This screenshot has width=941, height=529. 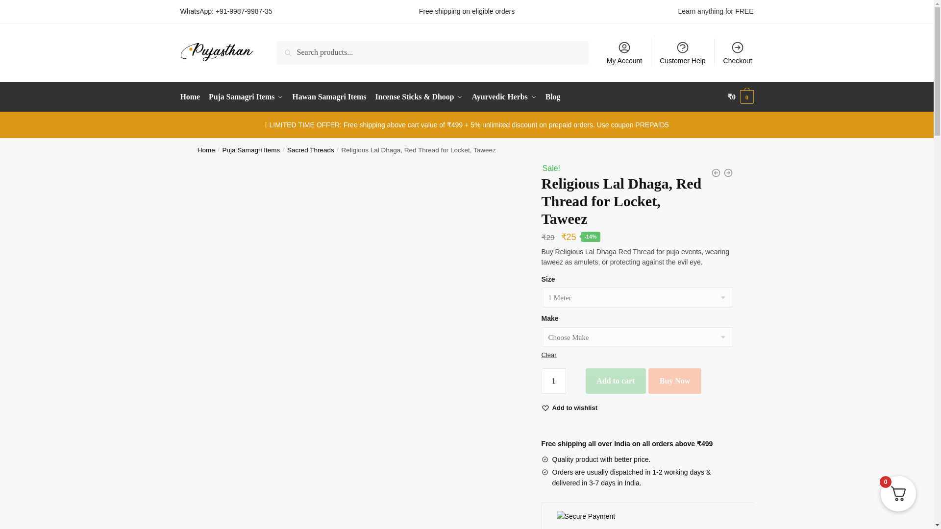 I want to click on View your shopping cart, so click(x=740, y=97).